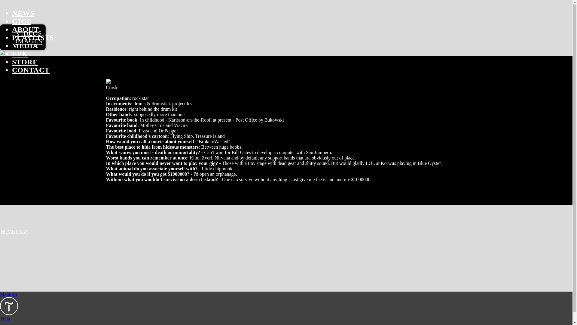 This screenshot has width=577, height=325. I want to click on PLAYLISTS, so click(33, 38).